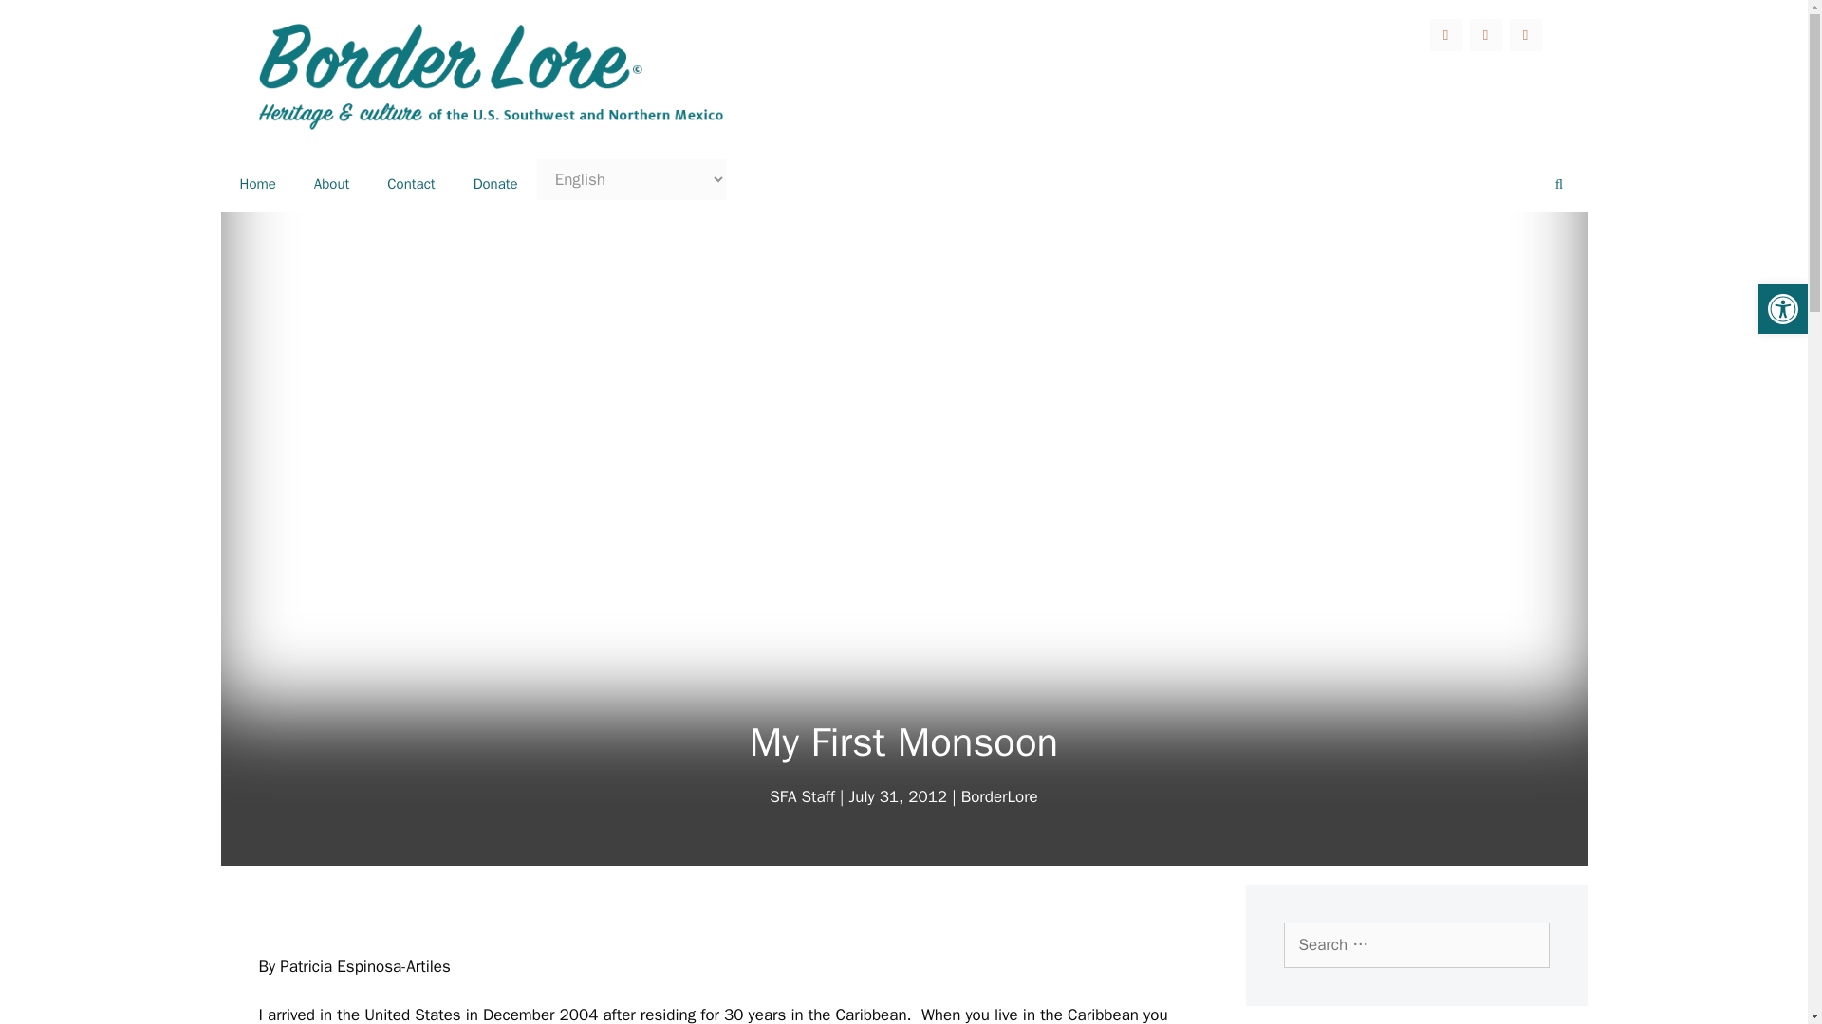 Image resolution: width=1822 pixels, height=1024 pixels. Describe the element at coordinates (410, 184) in the screenshot. I see `Contact` at that location.